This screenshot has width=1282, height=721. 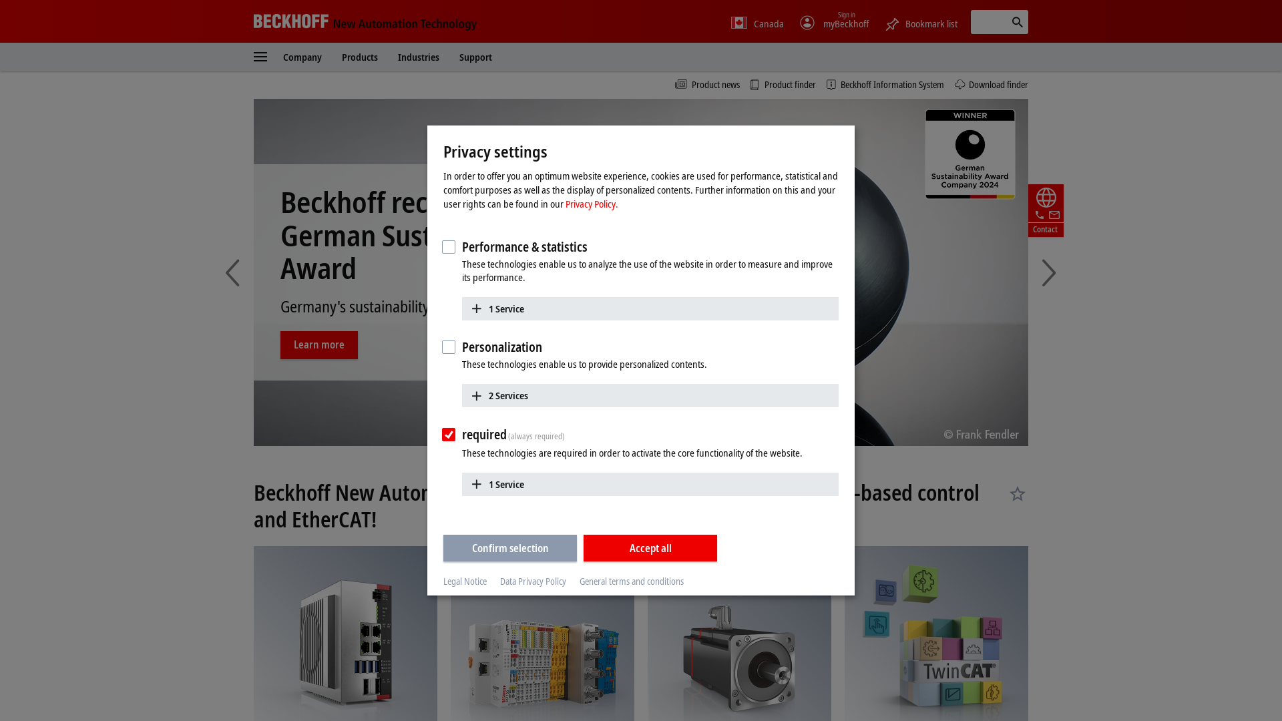 What do you see at coordinates (650, 547) in the screenshot?
I see `Accept all` at bounding box center [650, 547].